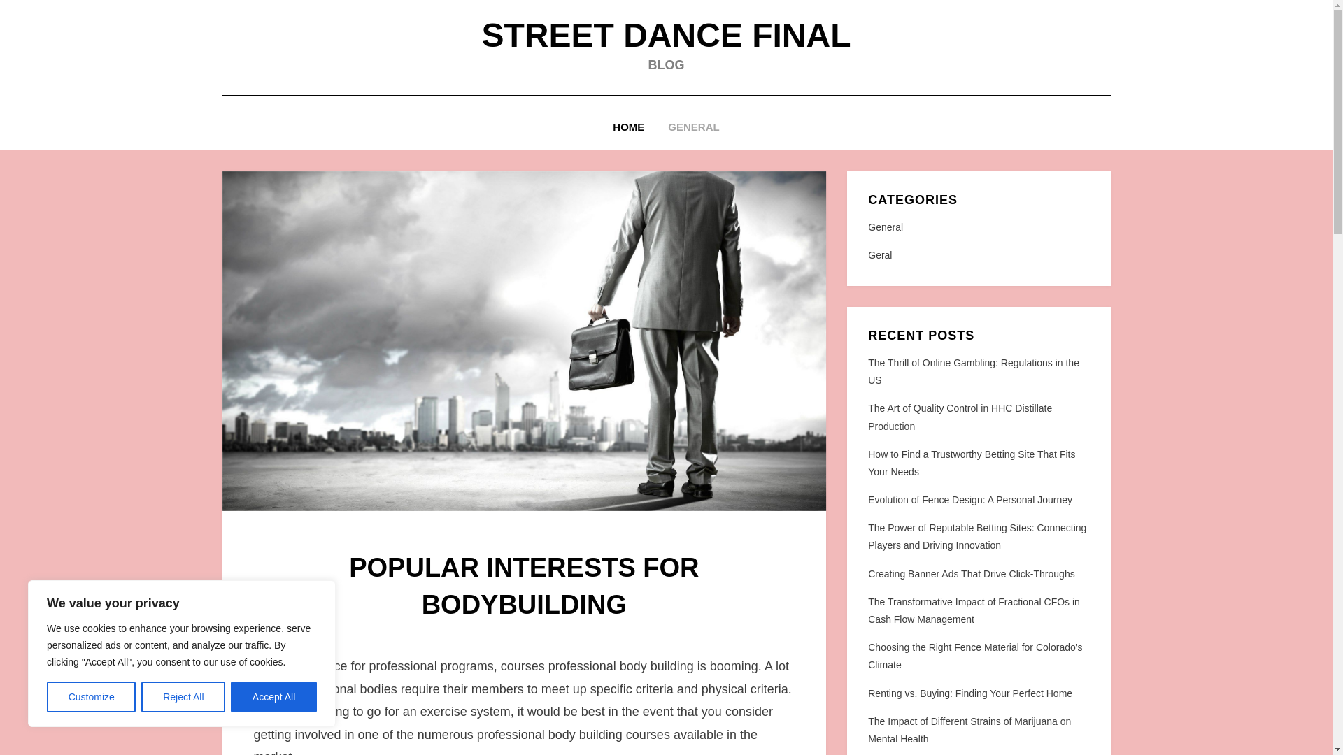  I want to click on Street Dance Final, so click(665, 35).